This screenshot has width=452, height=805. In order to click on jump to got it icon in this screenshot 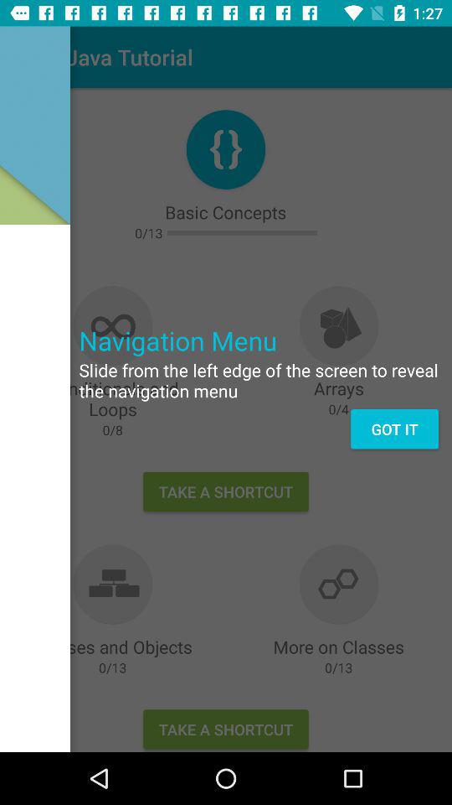, I will do `click(394, 429)`.